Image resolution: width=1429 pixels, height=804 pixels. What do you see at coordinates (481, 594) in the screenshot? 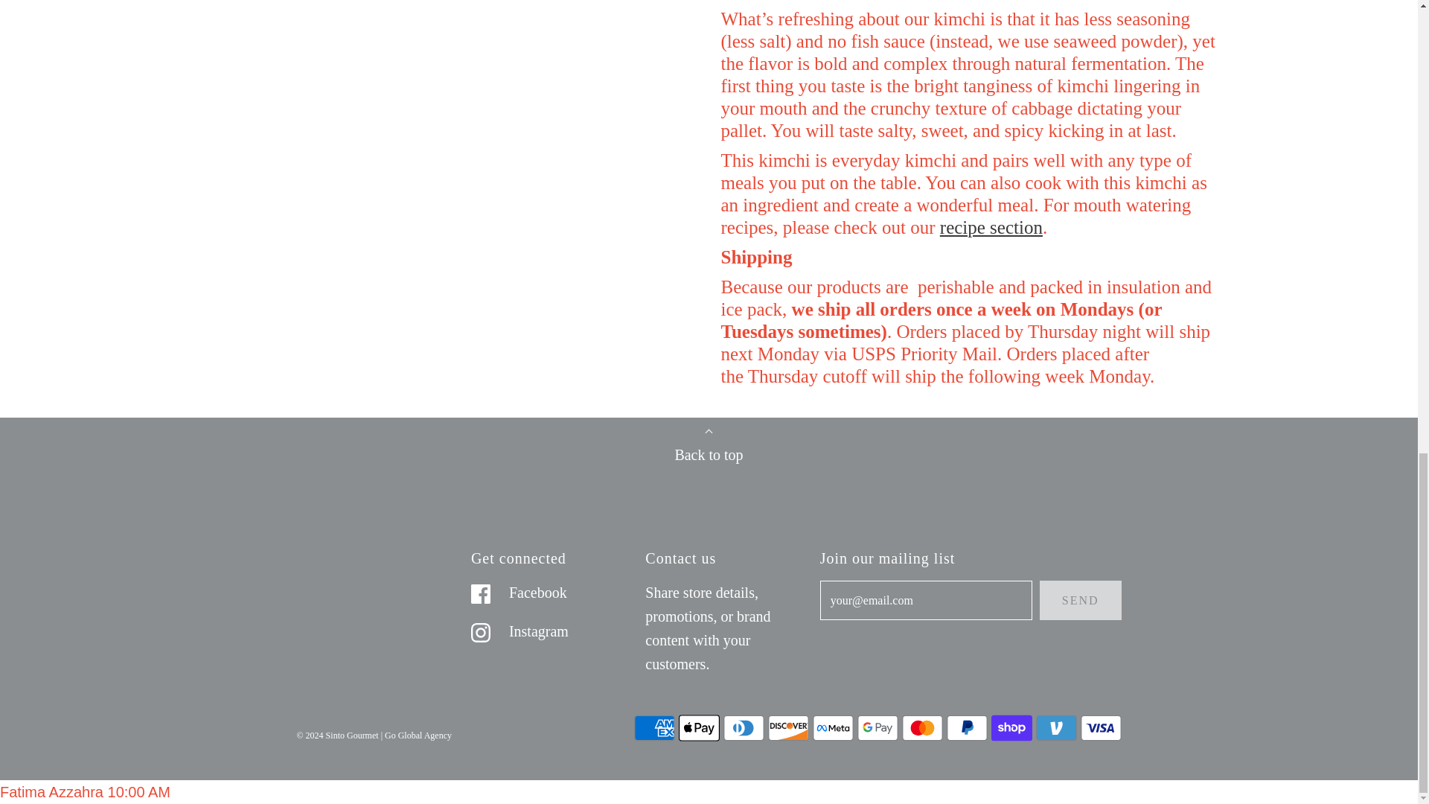
I see `Facebook icon` at bounding box center [481, 594].